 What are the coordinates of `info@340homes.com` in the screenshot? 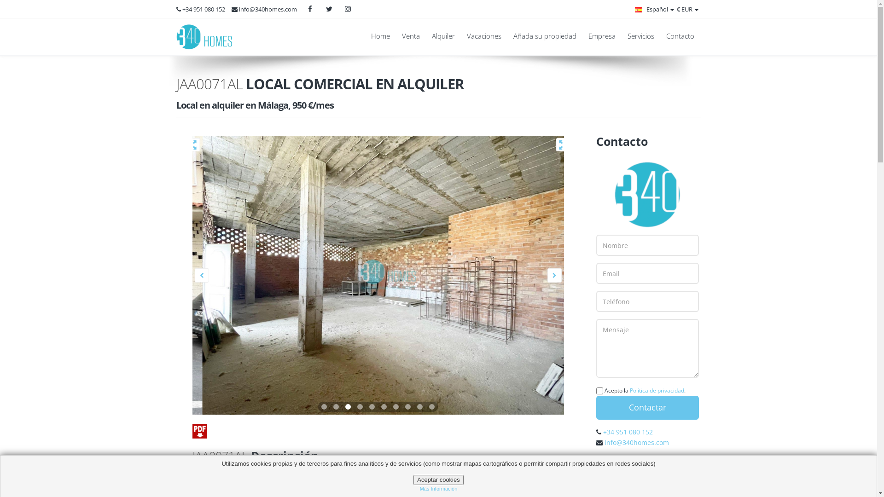 It's located at (266, 9).